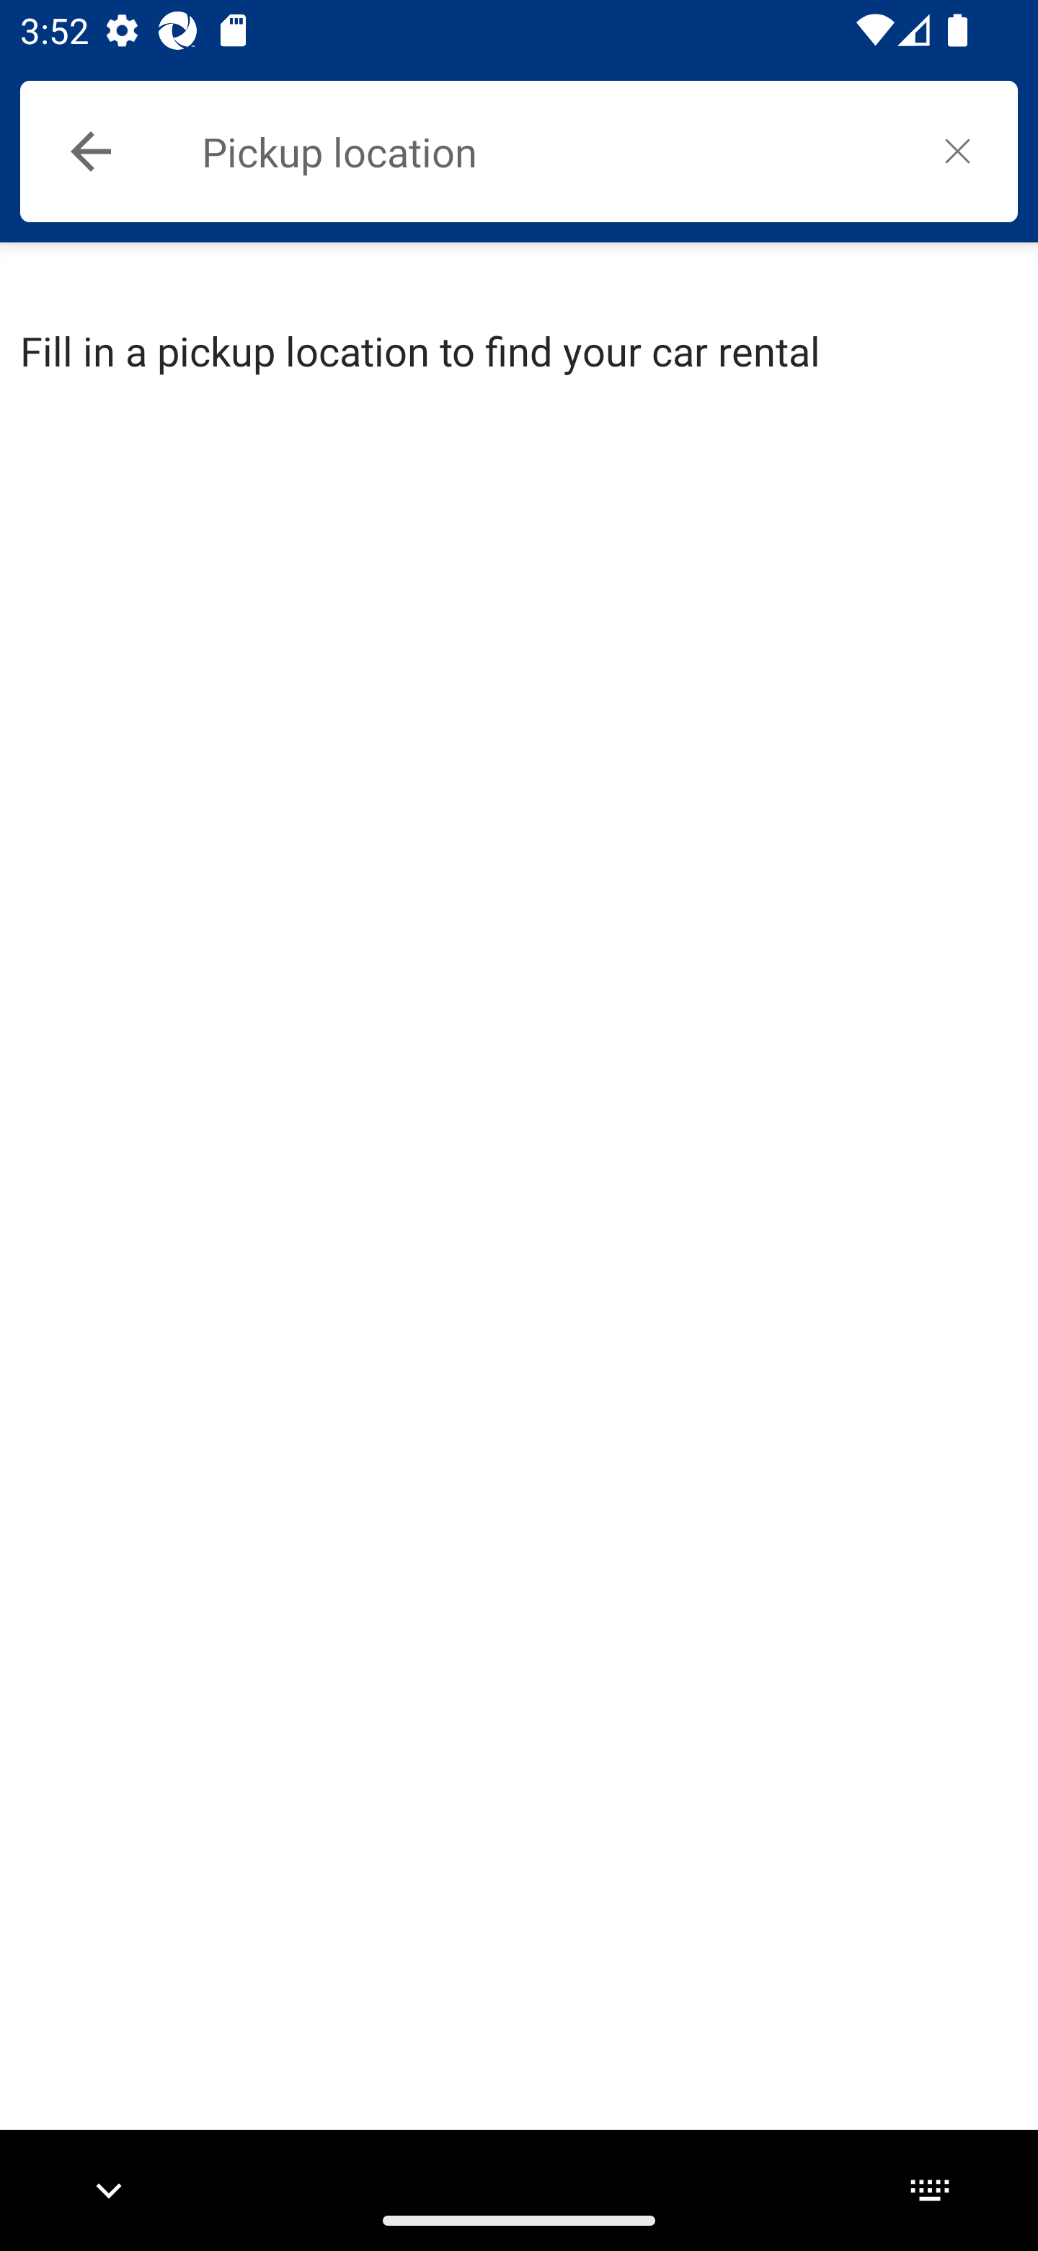 This screenshot has height=2251, width=1038. I want to click on Navigate up, so click(91, 152).